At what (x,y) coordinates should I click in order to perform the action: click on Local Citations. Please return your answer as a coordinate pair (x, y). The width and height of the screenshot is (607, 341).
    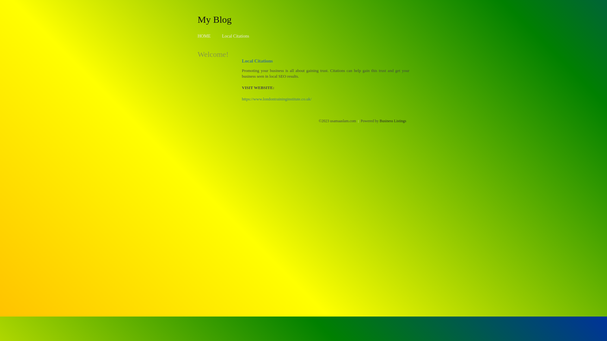
    Looking at the image, I should click on (236, 36).